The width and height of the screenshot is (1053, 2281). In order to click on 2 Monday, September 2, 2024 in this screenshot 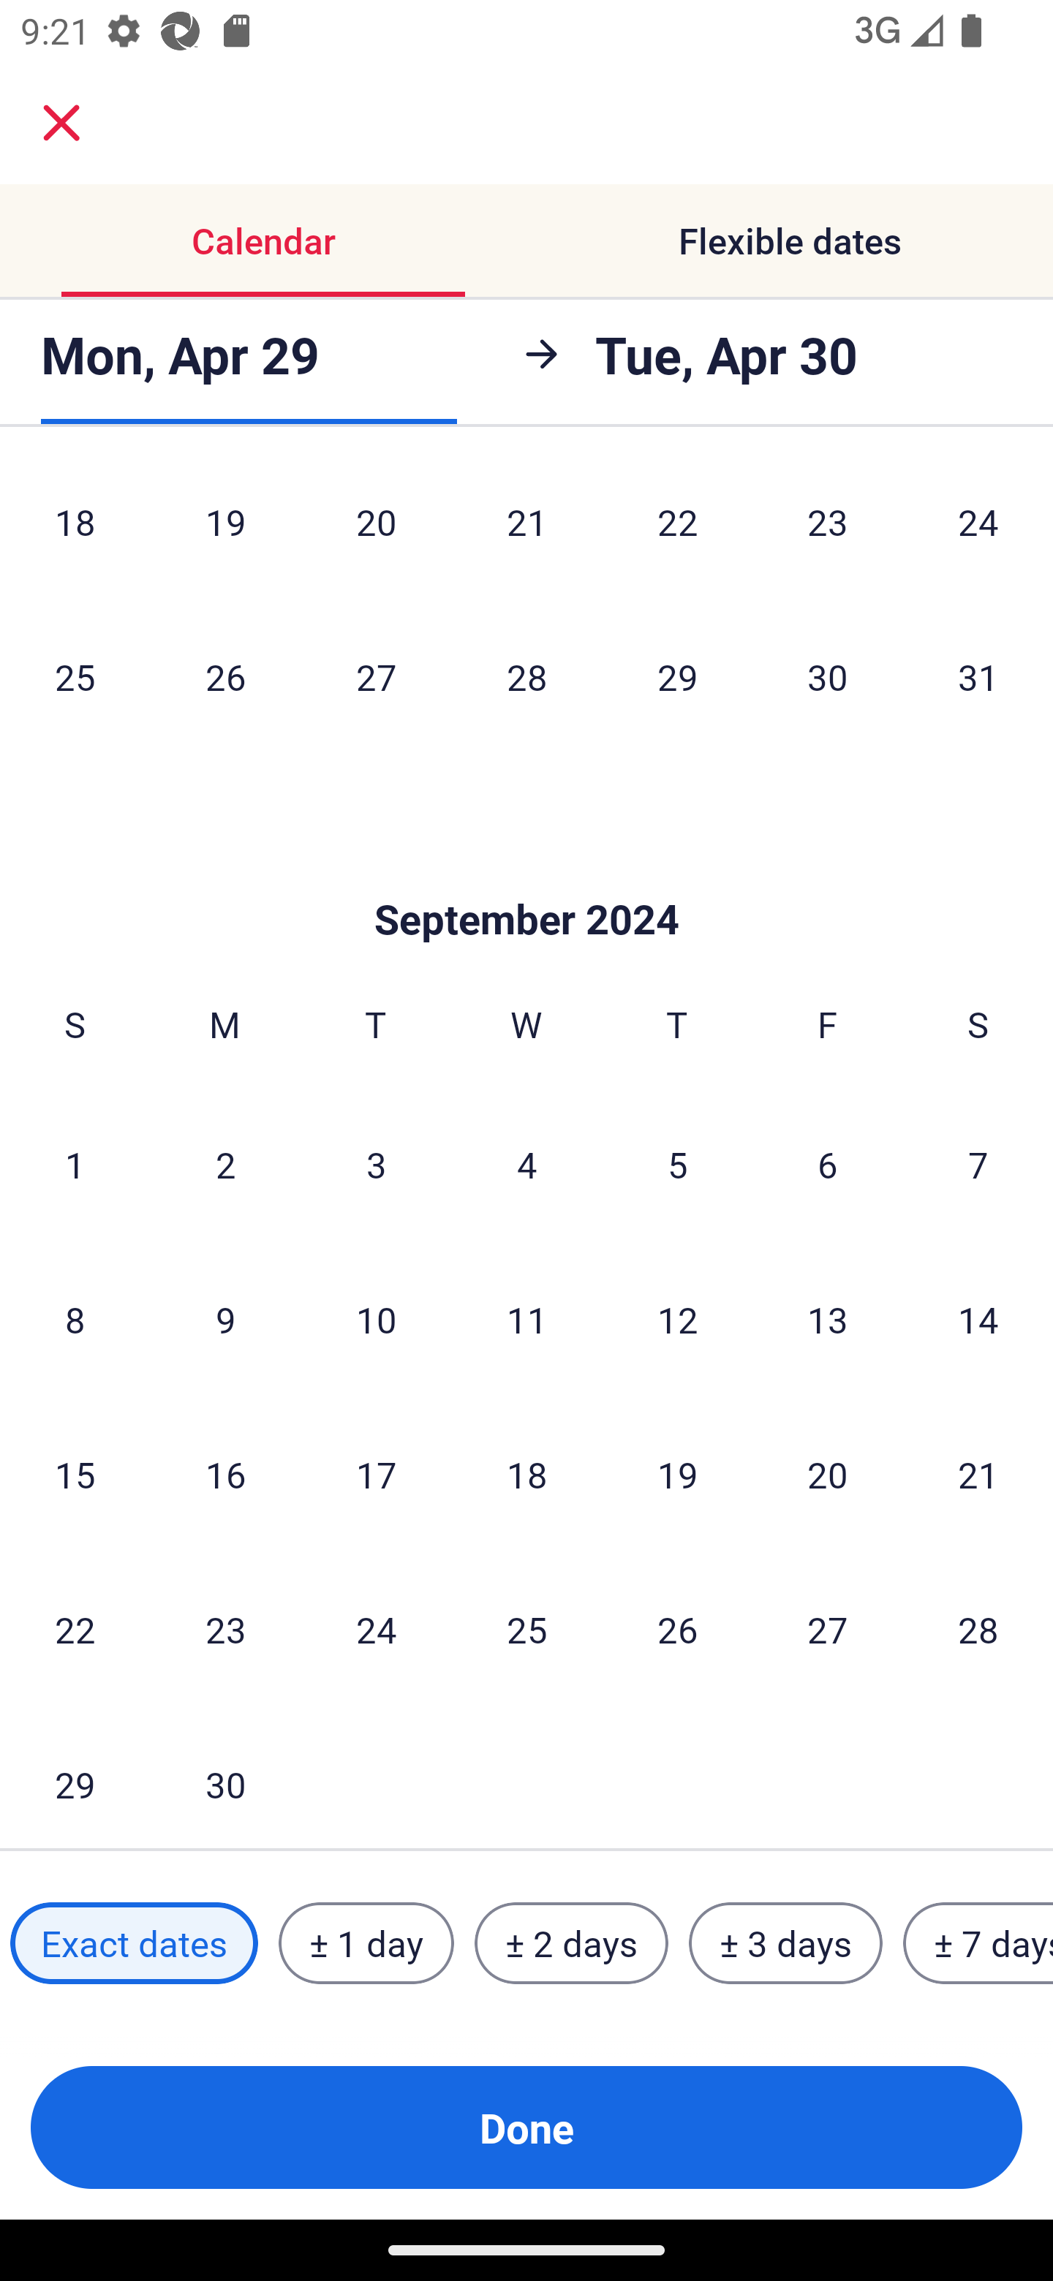, I will do `click(225, 1164)`.